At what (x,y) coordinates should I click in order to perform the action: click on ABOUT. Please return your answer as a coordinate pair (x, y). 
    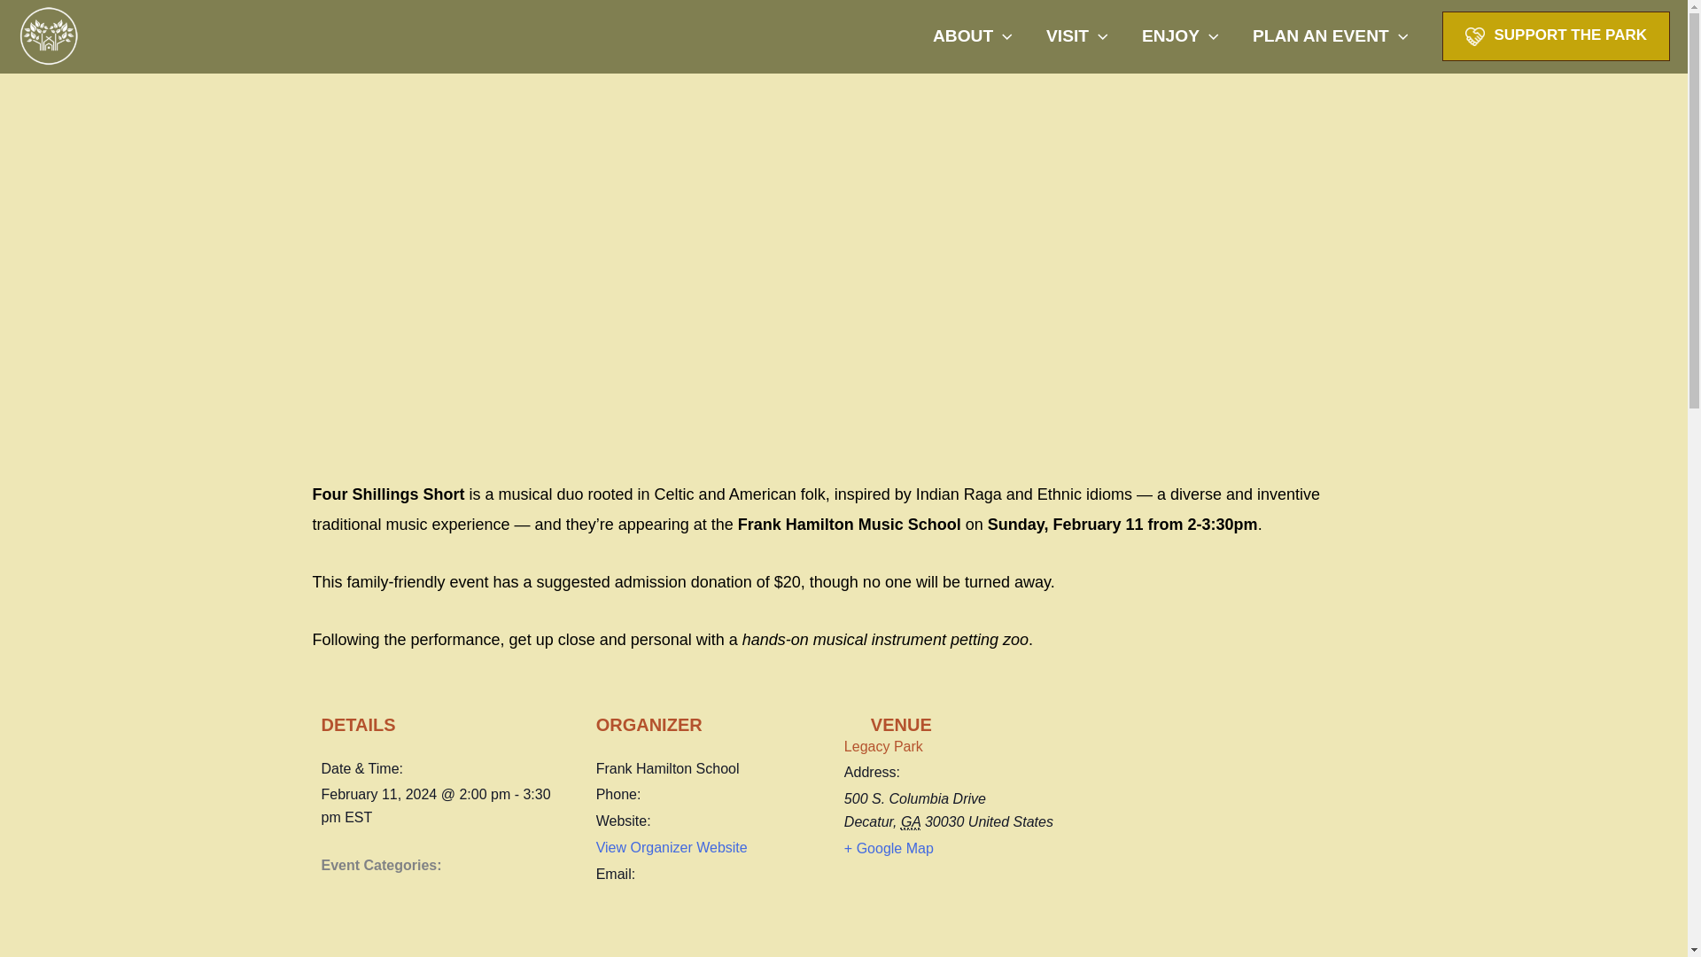
    Looking at the image, I should click on (973, 35).